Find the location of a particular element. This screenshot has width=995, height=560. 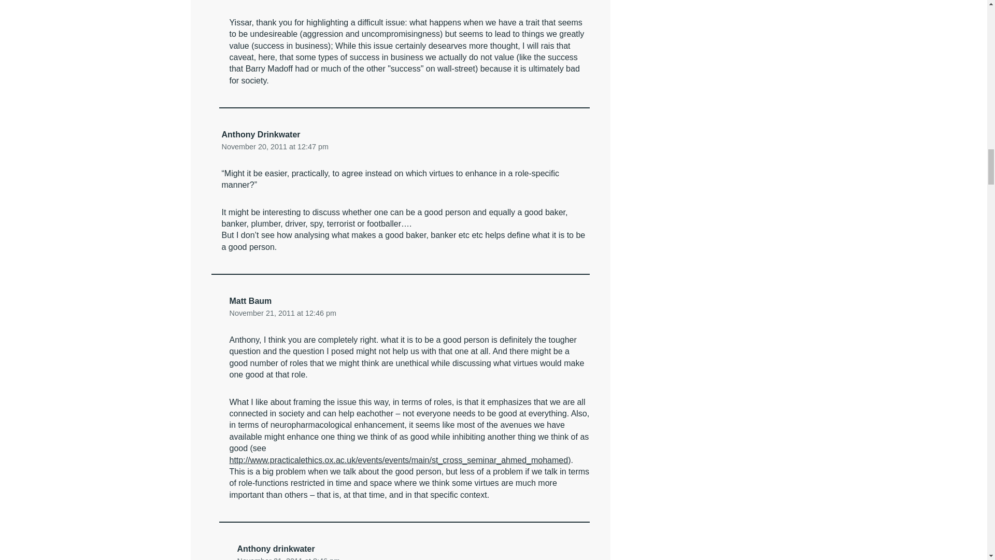

November 21, 2011 at 8:46 pm is located at coordinates (289, 558).